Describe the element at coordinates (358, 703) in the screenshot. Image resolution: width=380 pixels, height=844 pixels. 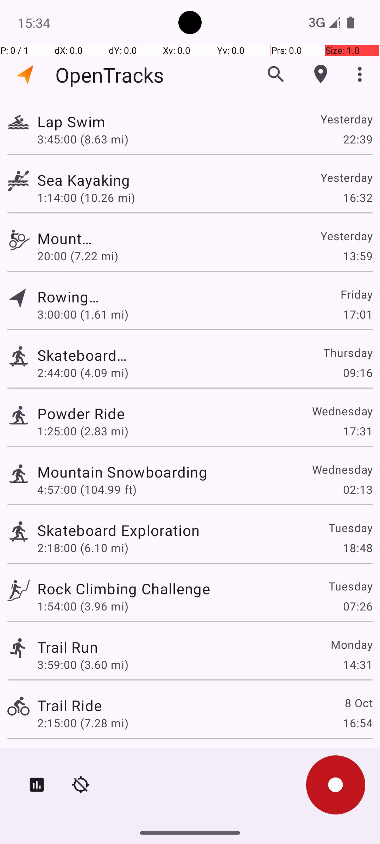
I see `8 Oct` at that location.